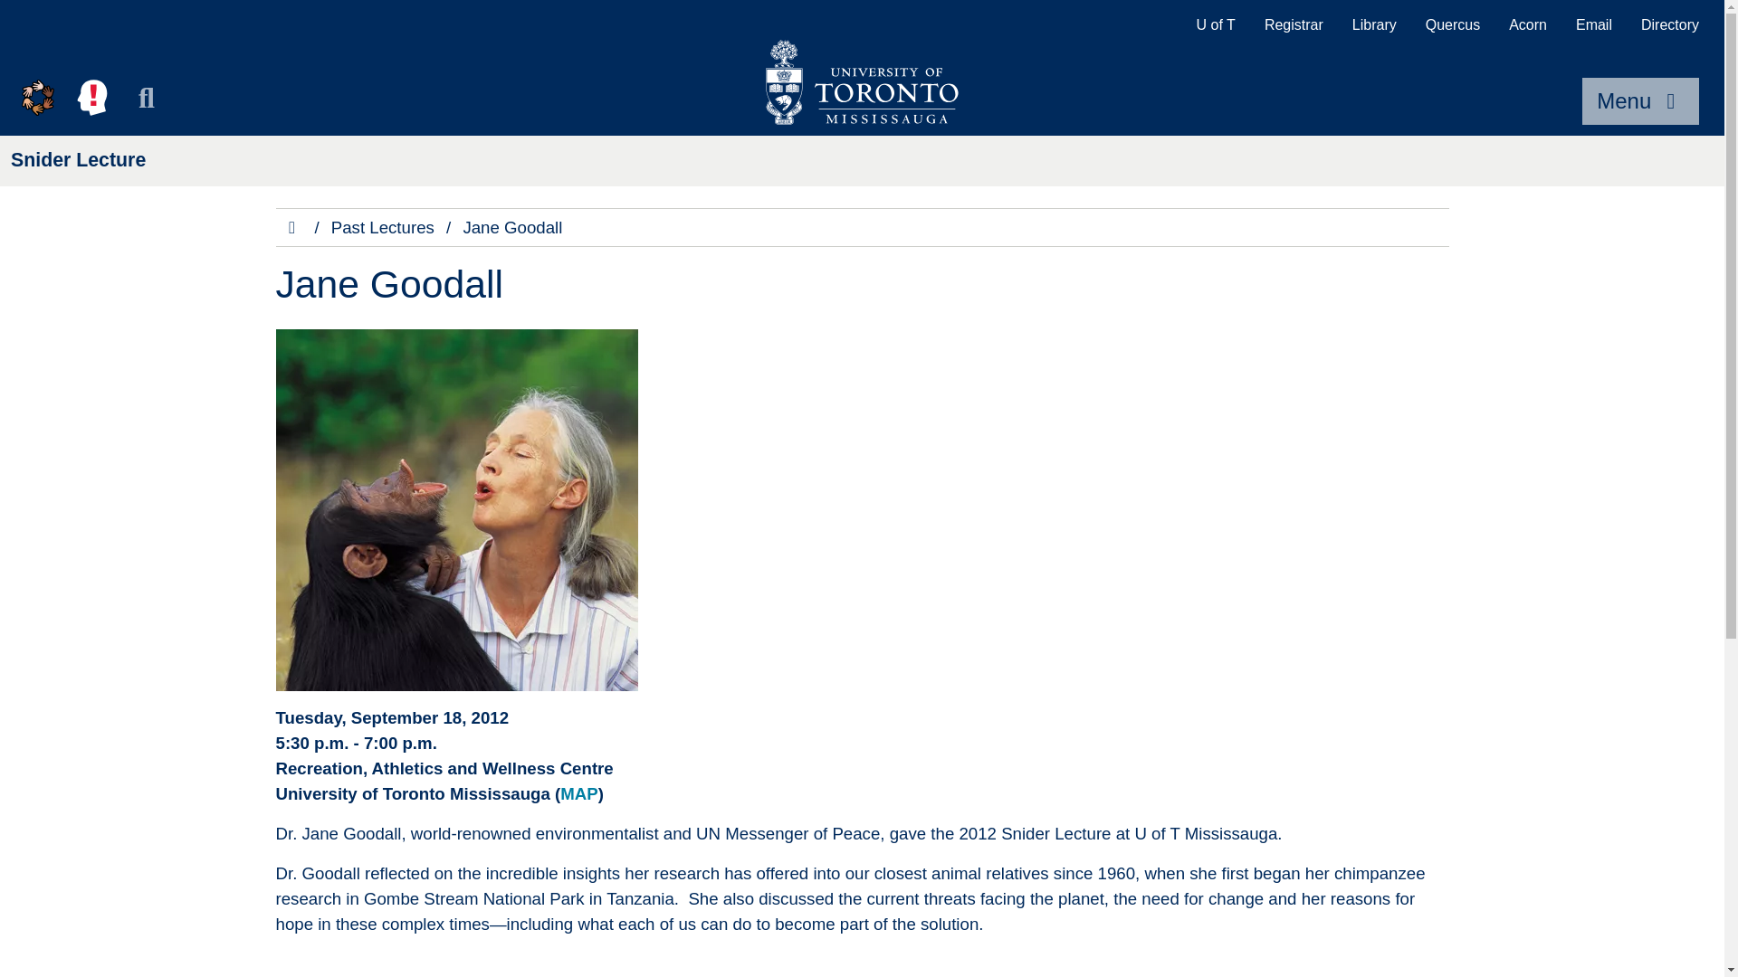 The image size is (1738, 977). I want to click on Snider Lecture, so click(78, 160).